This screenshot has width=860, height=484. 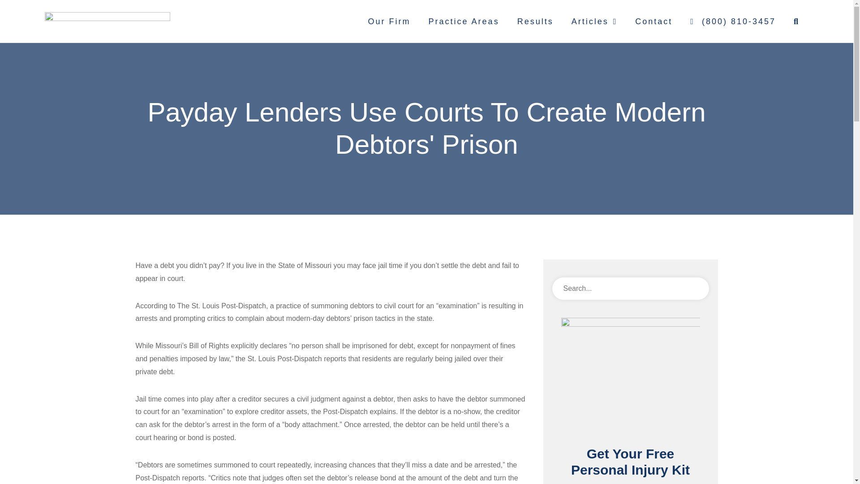 What do you see at coordinates (594, 22) in the screenshot?
I see `Articles` at bounding box center [594, 22].